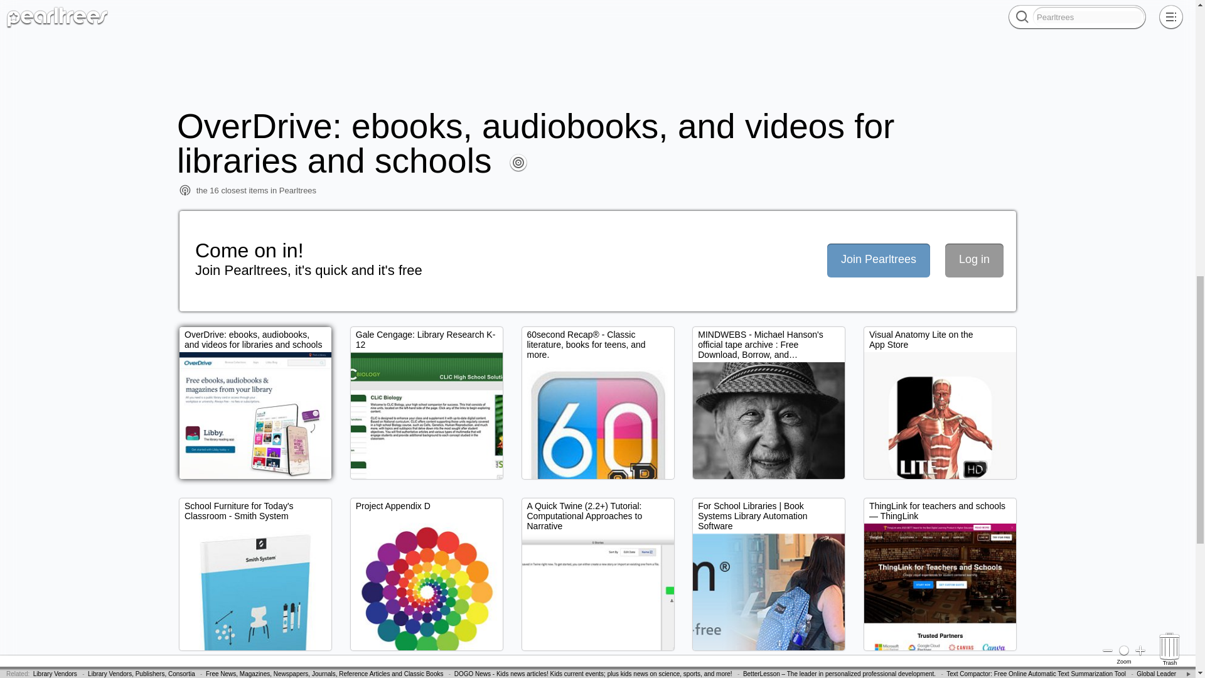  I want to click on Homepage - Curriculet, so click(591, 6).